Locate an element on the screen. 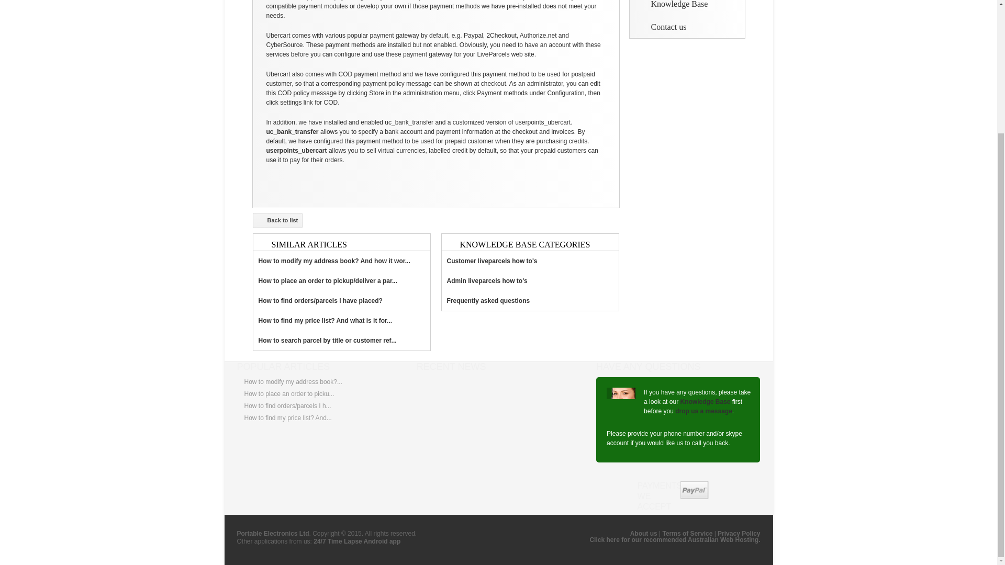  drop us a message is located at coordinates (703, 411).